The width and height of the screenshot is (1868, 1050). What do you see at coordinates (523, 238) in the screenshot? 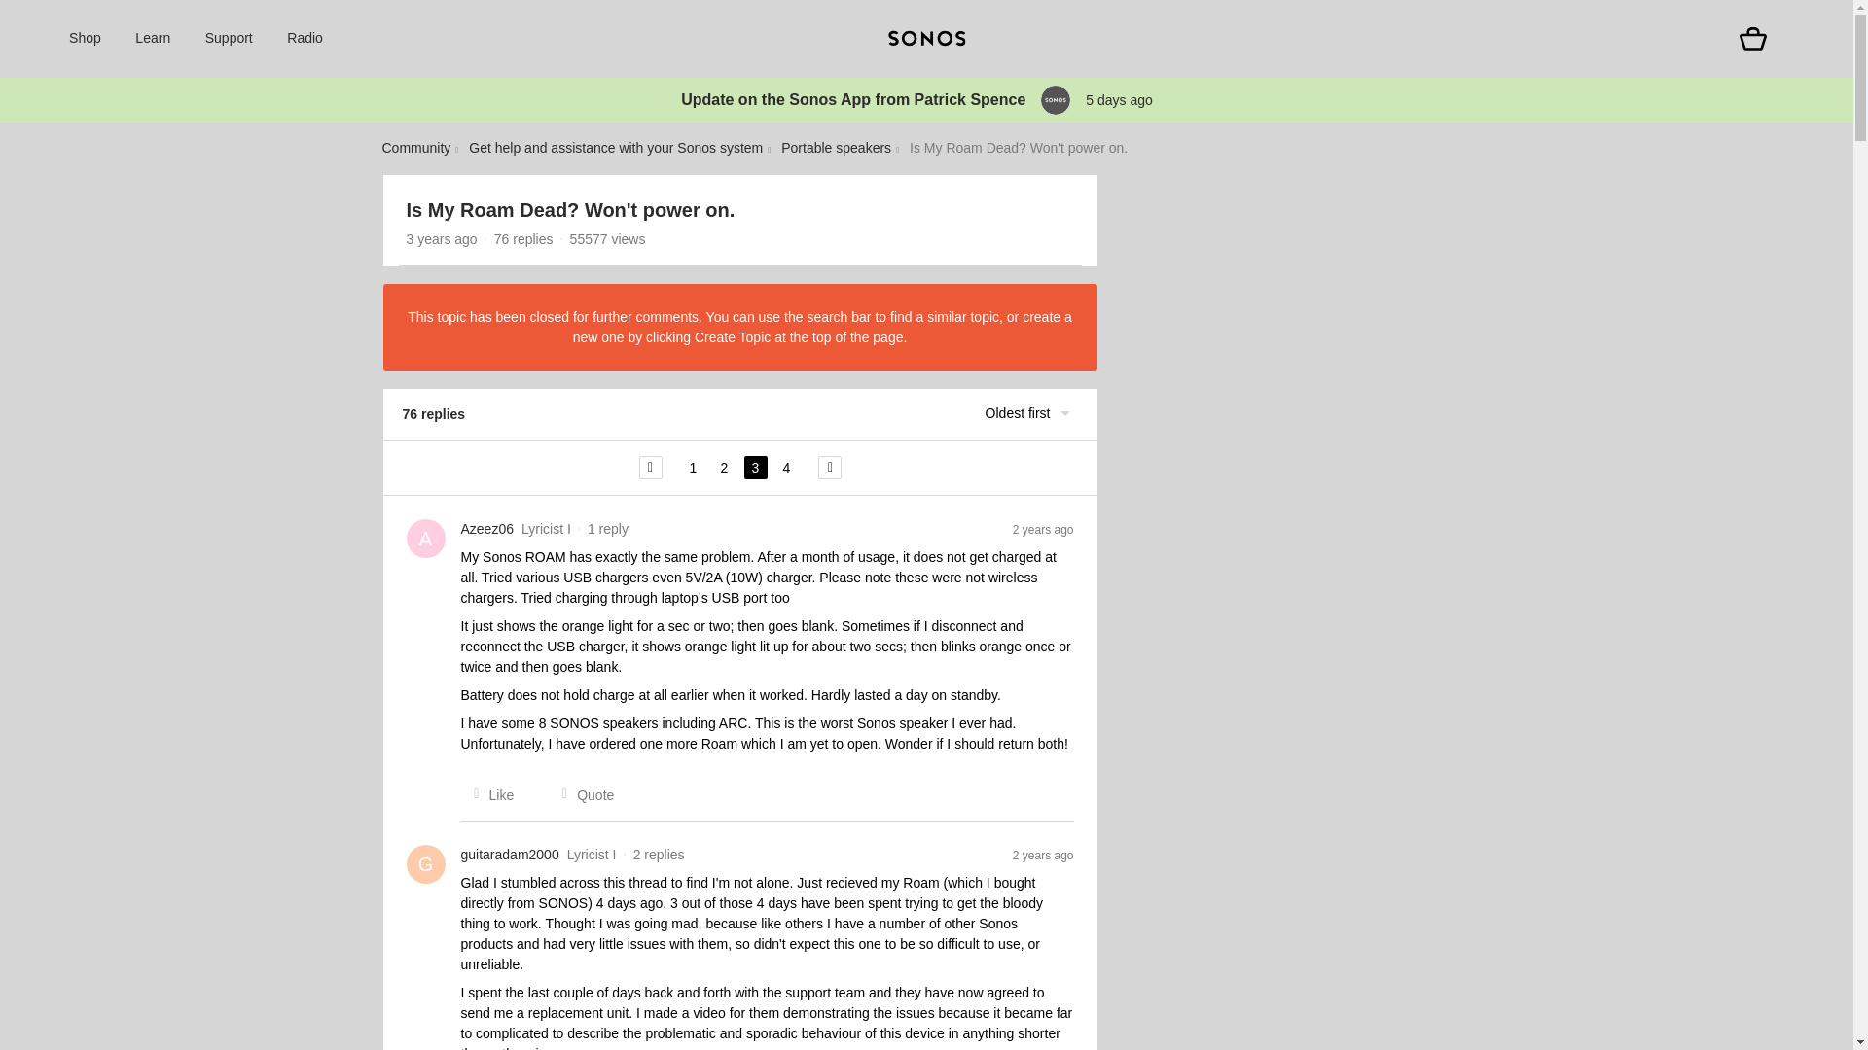
I see `76 replies` at bounding box center [523, 238].